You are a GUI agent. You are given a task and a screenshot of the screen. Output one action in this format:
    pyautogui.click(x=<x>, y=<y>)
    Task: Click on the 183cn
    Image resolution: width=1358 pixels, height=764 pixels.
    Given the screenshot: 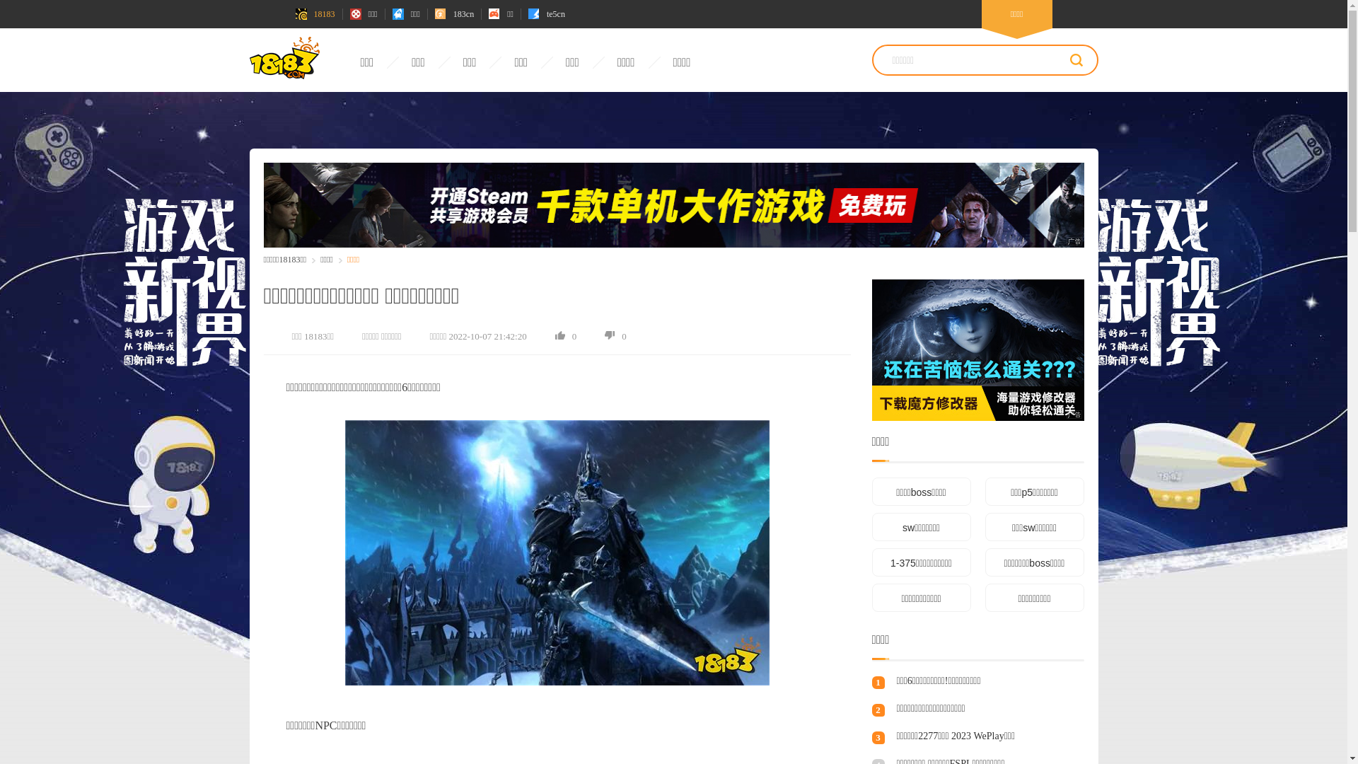 What is the action you would take?
    pyautogui.click(x=454, y=14)
    